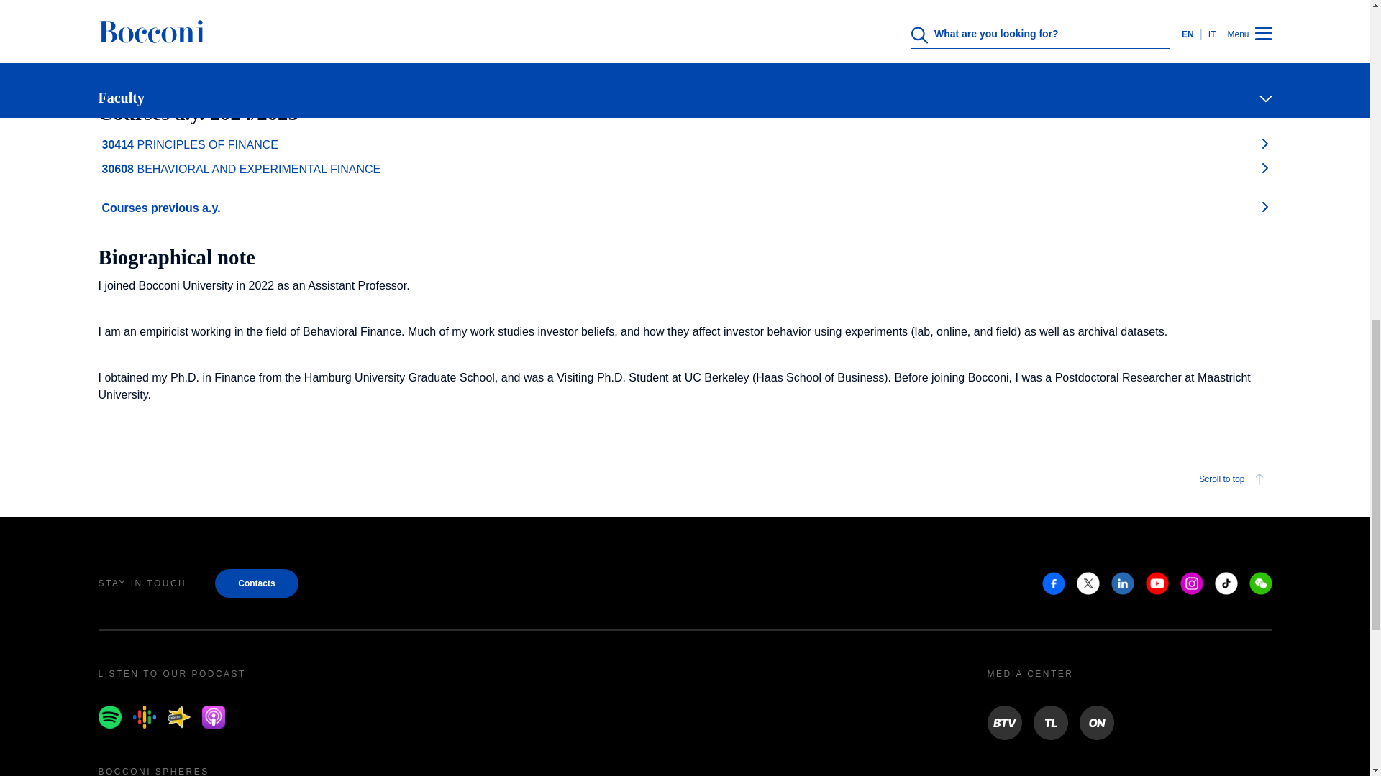 Image resolution: width=1381 pixels, height=776 pixels. What do you see at coordinates (1226, 583) in the screenshot?
I see `Tiktok` at bounding box center [1226, 583].